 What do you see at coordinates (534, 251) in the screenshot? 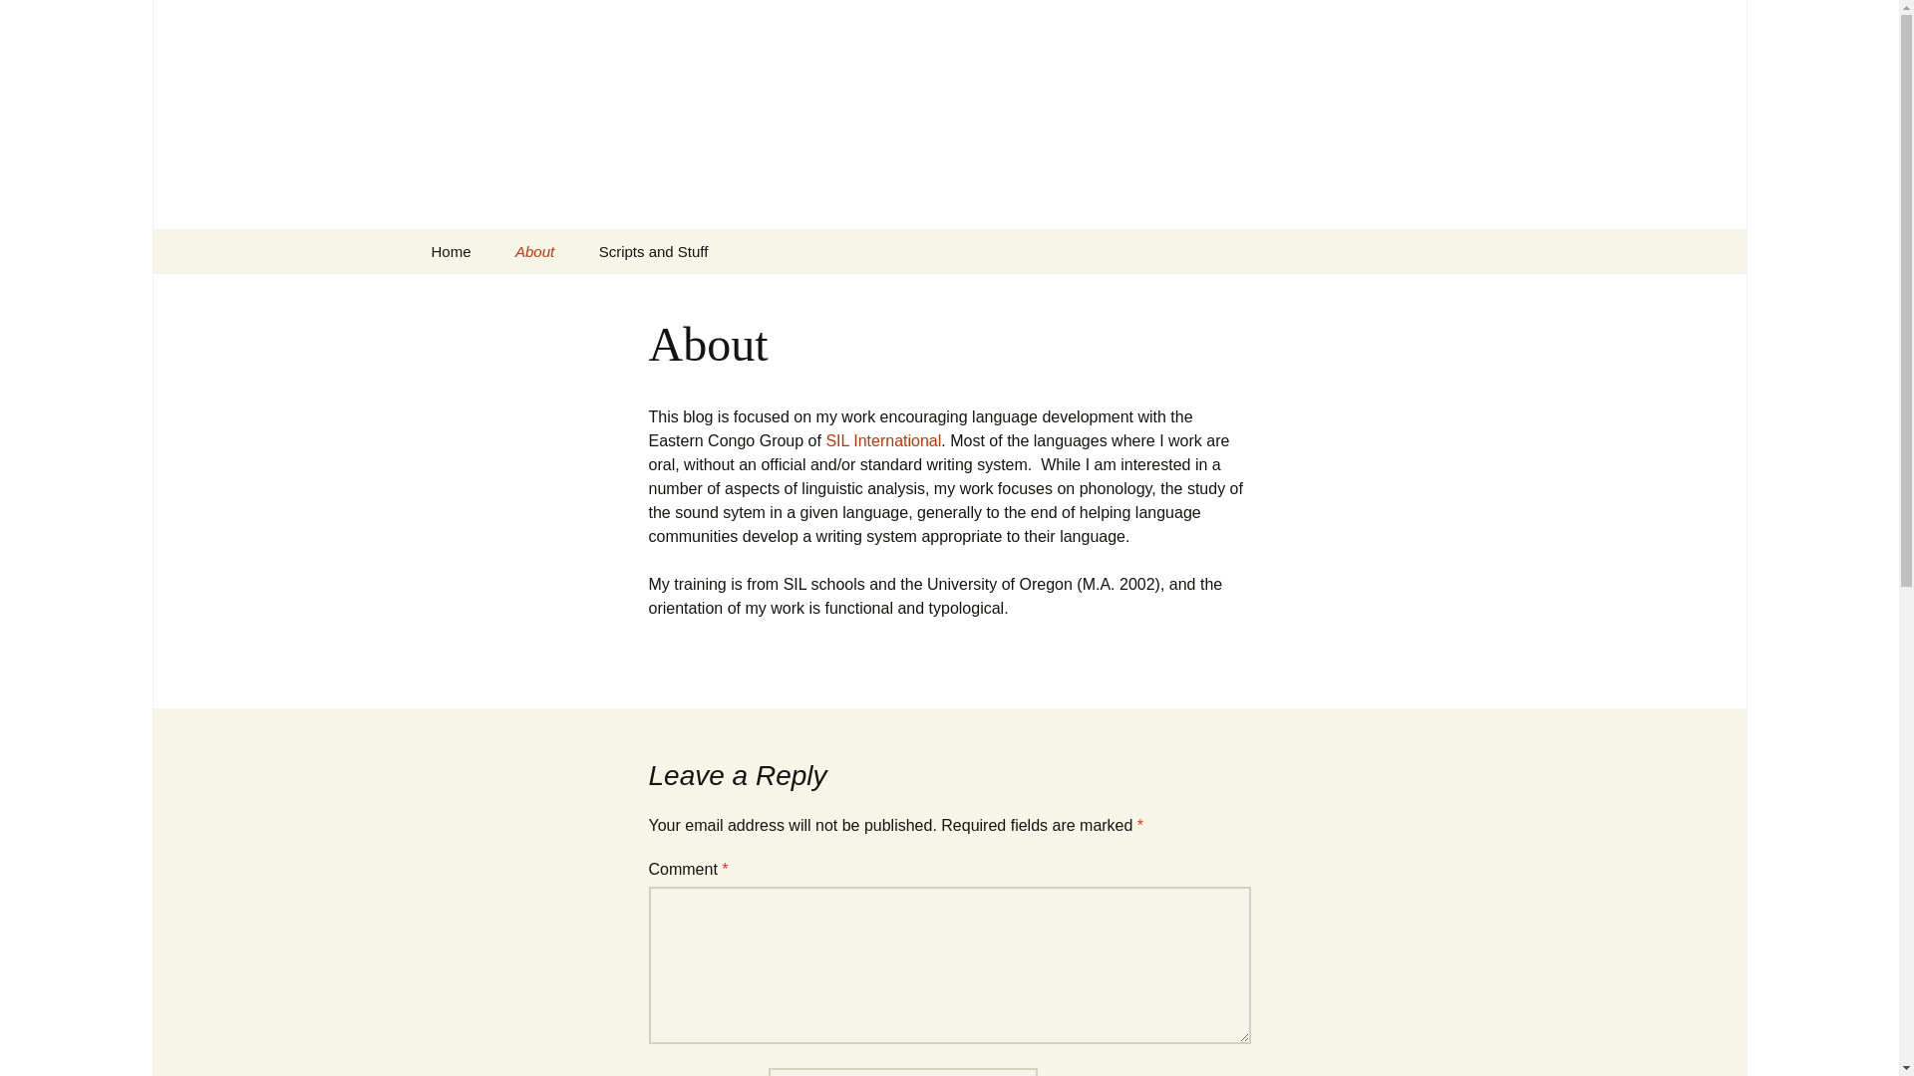
I see `About` at bounding box center [534, 251].